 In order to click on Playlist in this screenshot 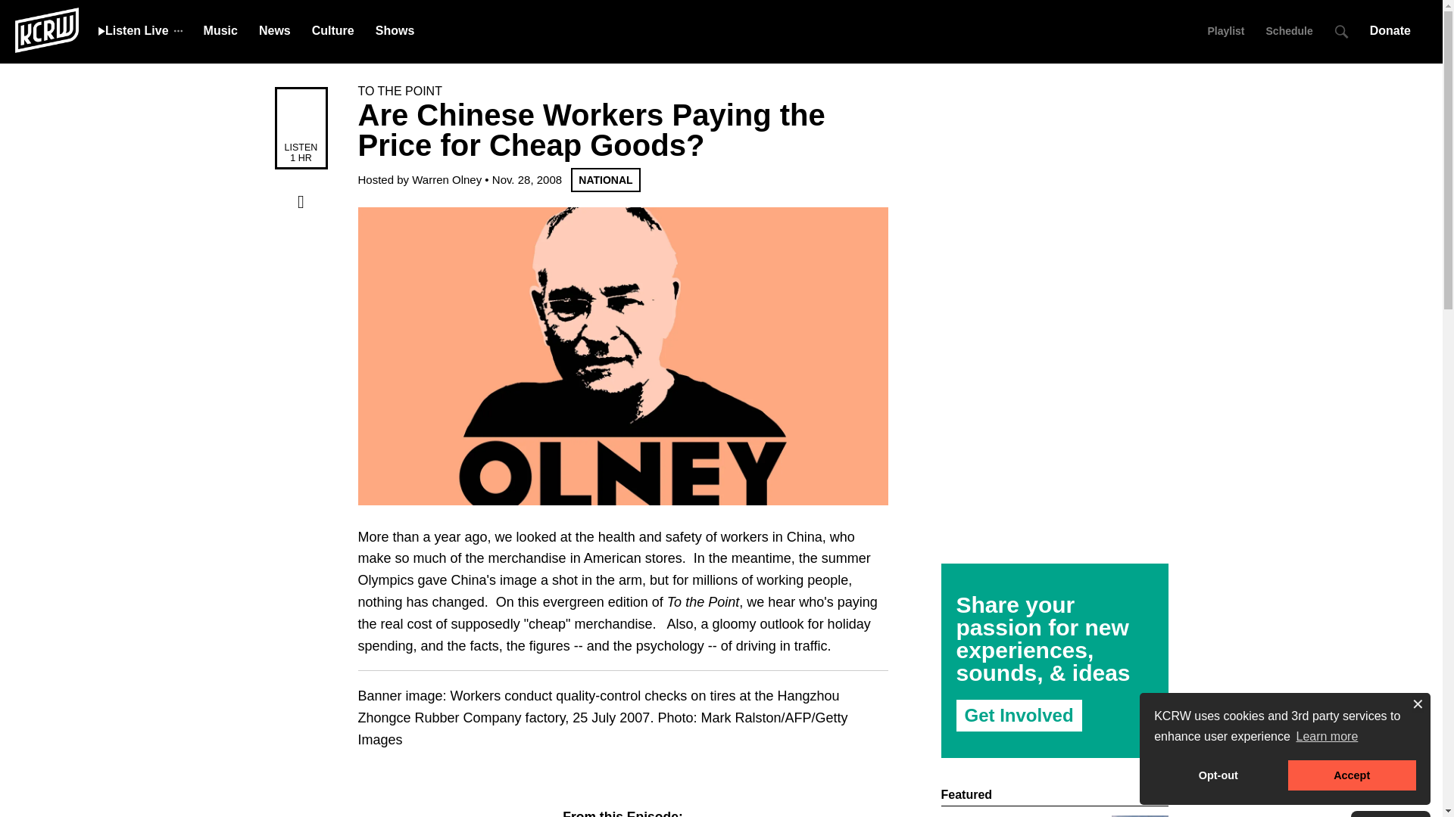, I will do `click(1225, 30)`.